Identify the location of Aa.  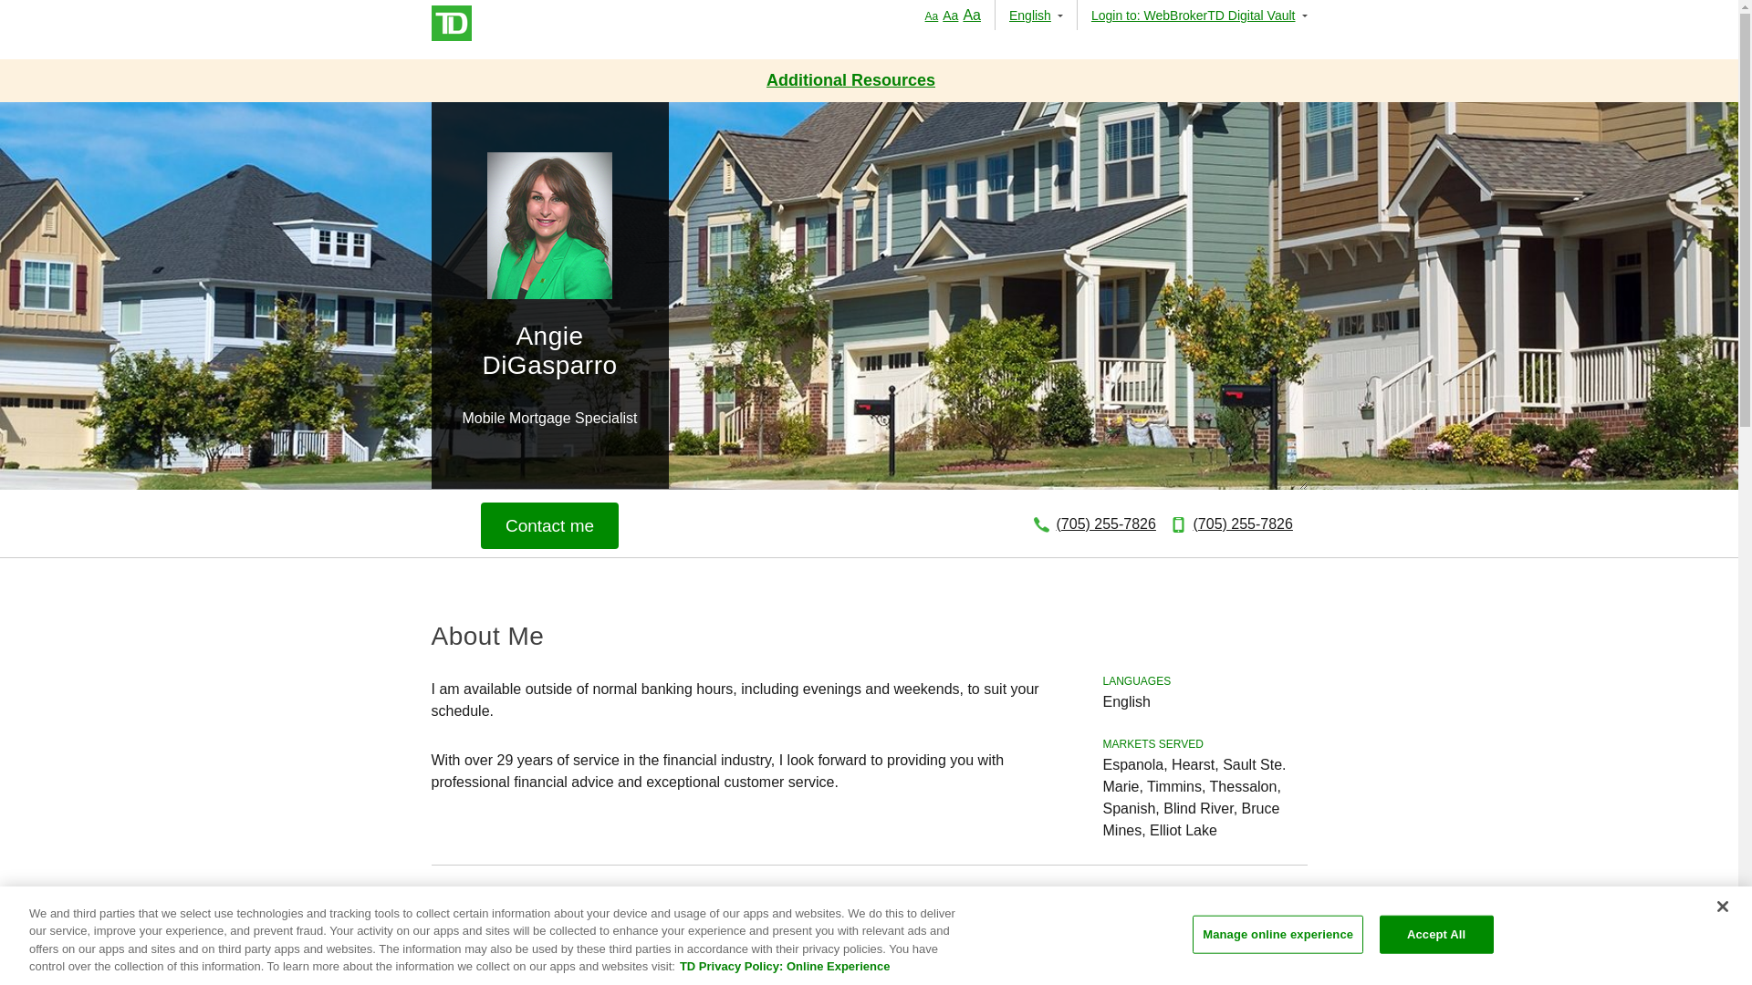
(971, 15).